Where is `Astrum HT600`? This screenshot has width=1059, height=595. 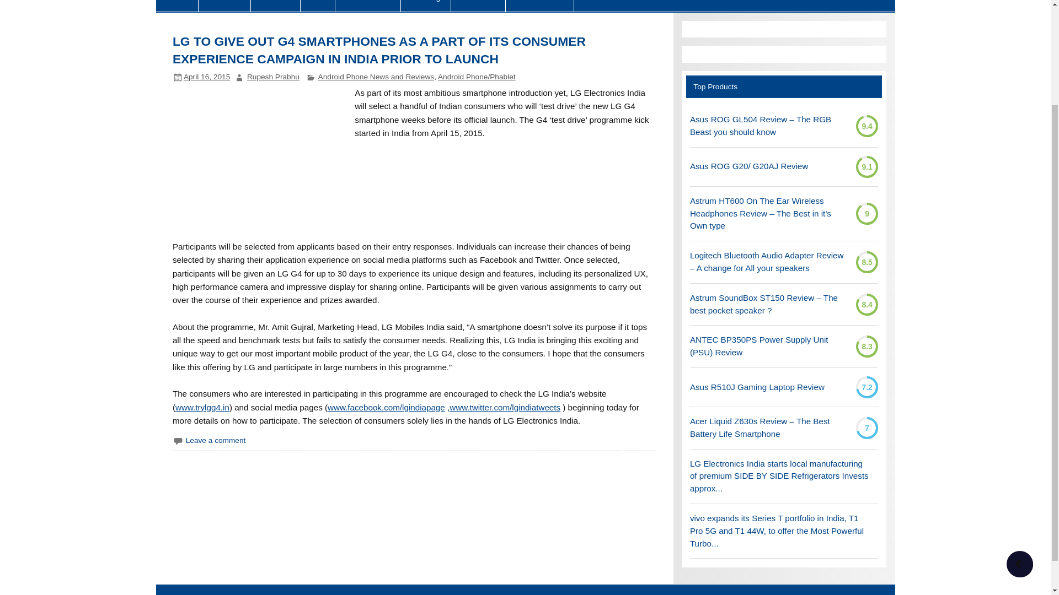
Astrum HT600 is located at coordinates (769, 214).